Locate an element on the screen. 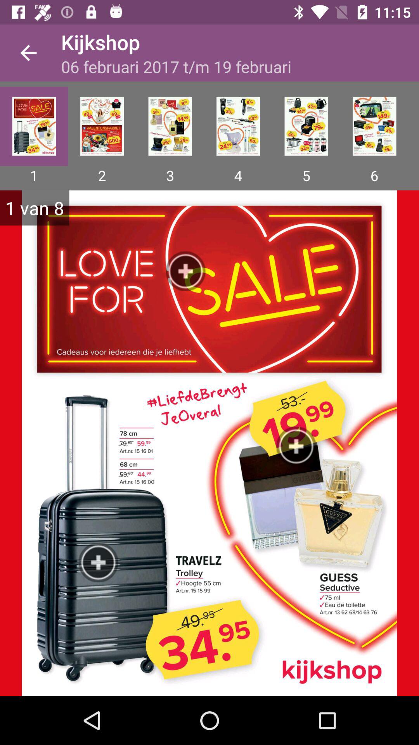  options 4 is located at coordinates (238, 126).